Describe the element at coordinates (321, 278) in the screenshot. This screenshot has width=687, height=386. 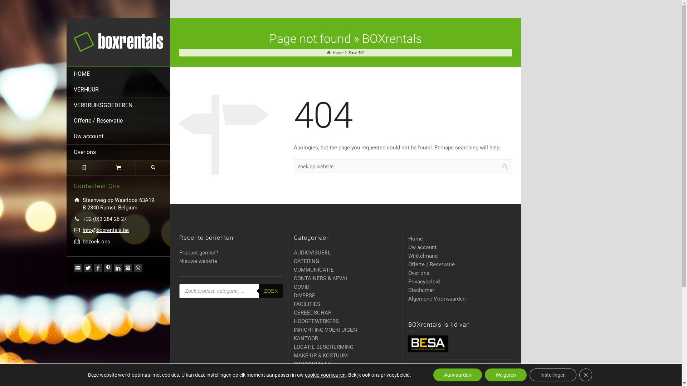
I see `CONTAINERS & AFVAL` at that location.